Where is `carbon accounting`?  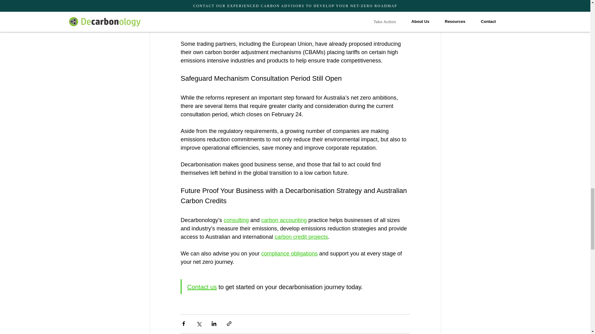 carbon accounting is located at coordinates (284, 220).